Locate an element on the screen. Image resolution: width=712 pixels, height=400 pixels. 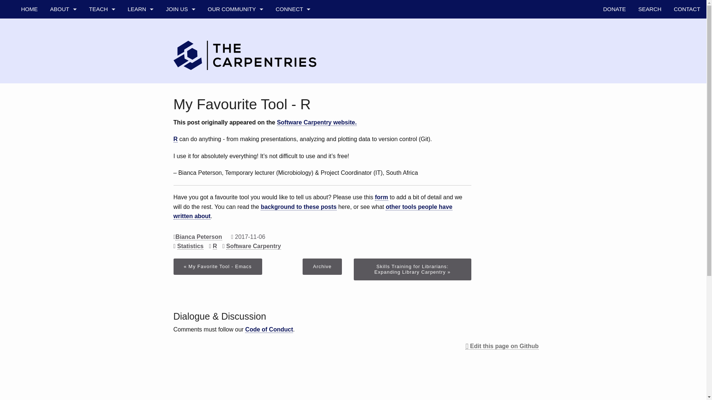
JOIN US is located at coordinates (180, 9).